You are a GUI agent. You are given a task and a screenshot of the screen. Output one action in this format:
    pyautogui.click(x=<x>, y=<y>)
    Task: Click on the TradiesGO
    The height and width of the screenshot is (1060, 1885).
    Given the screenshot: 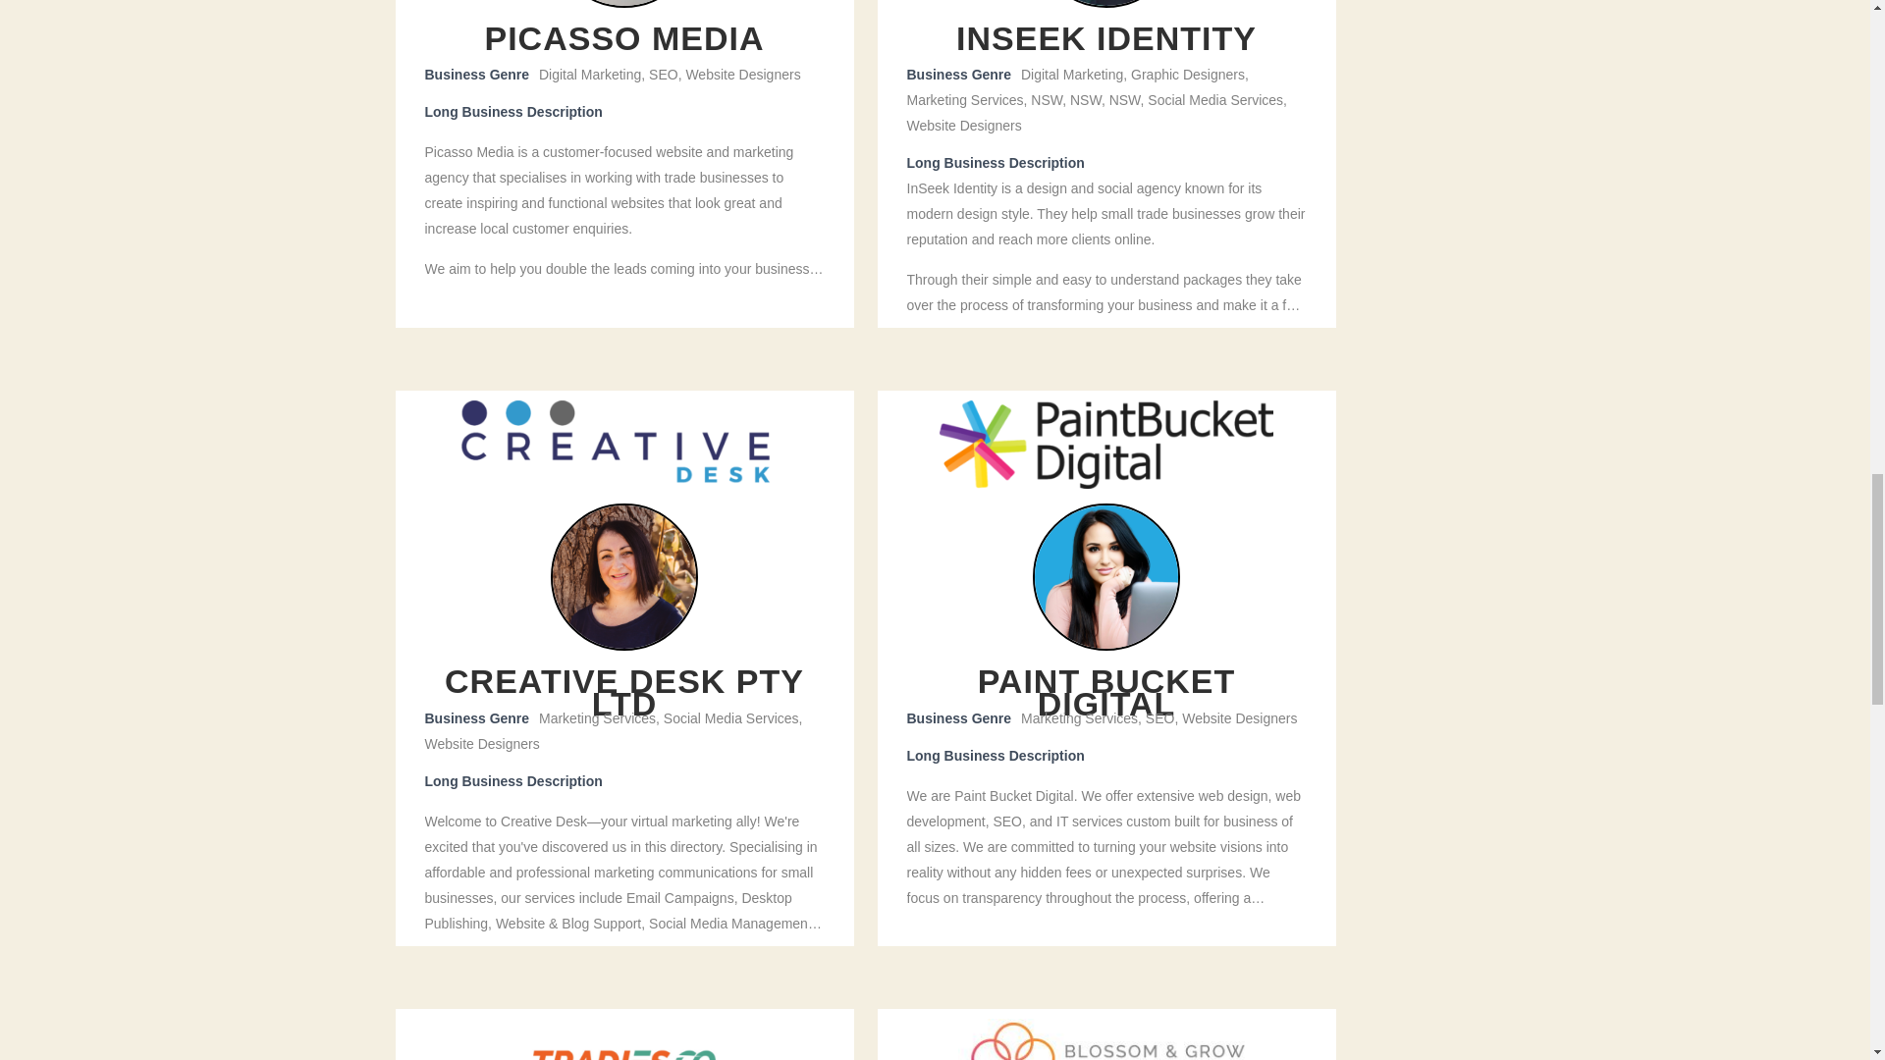 What is the action you would take?
    pyautogui.click(x=623, y=1038)
    